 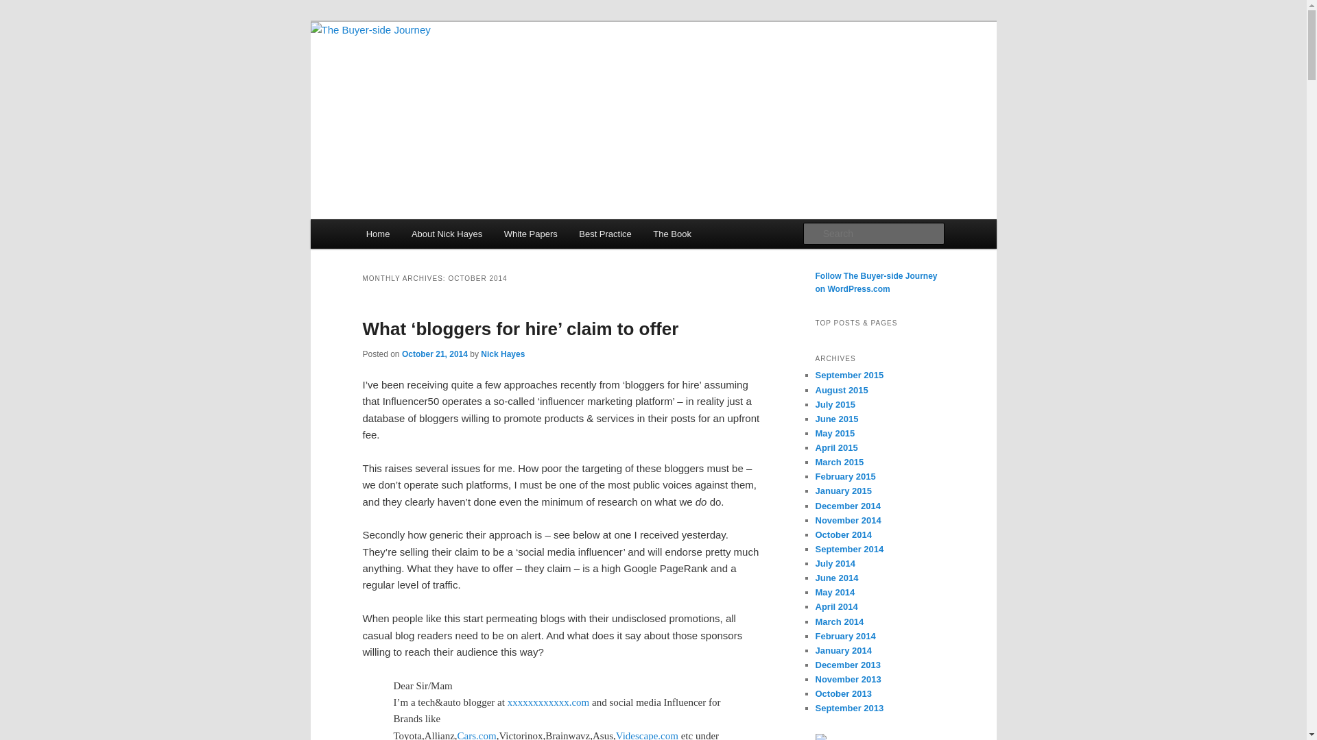 I want to click on Home, so click(x=377, y=233).